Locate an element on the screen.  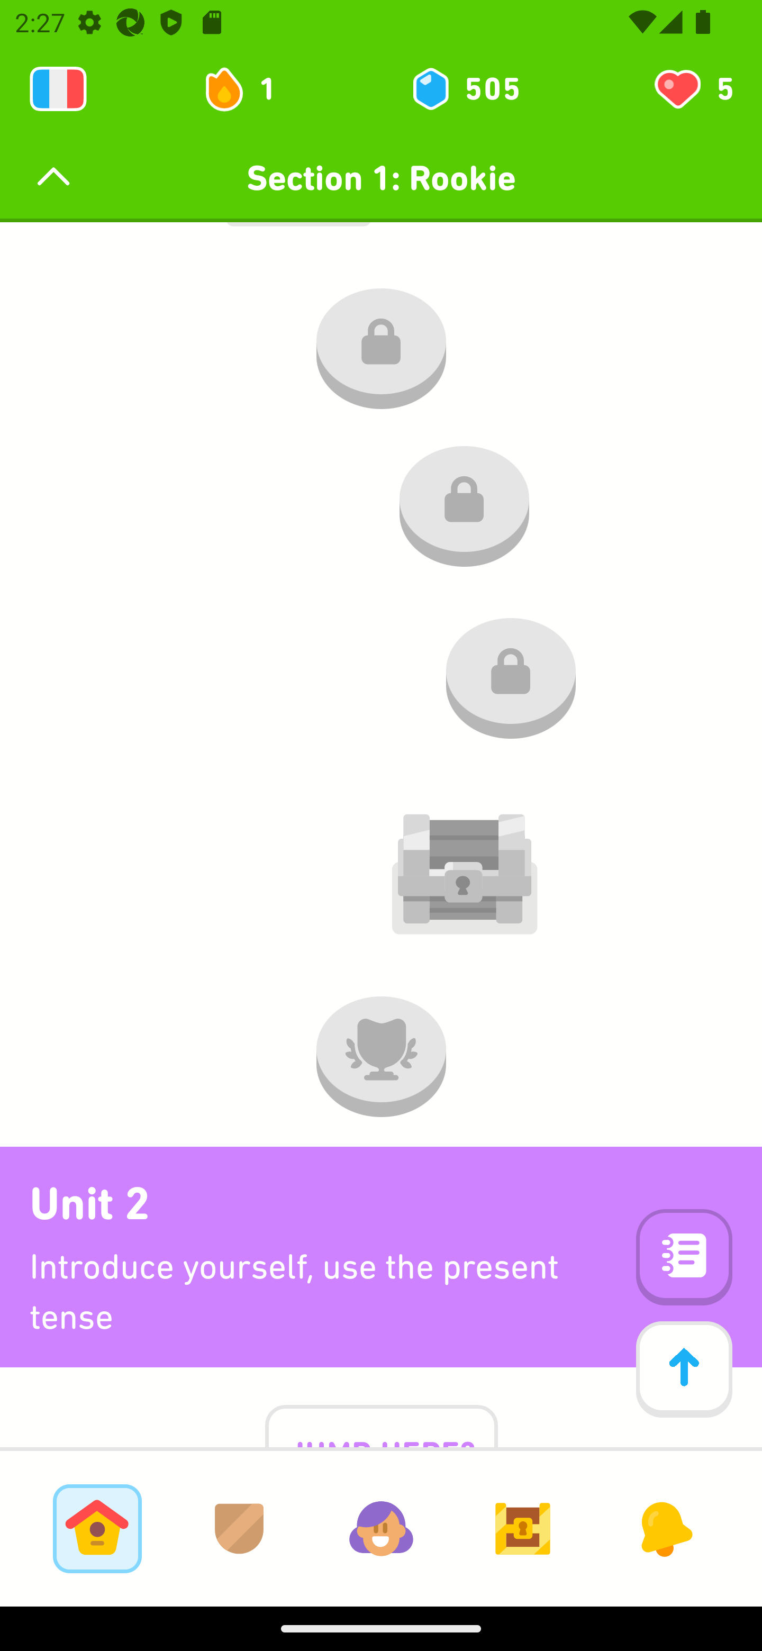
Leagues Tab is located at coordinates (239, 1528).